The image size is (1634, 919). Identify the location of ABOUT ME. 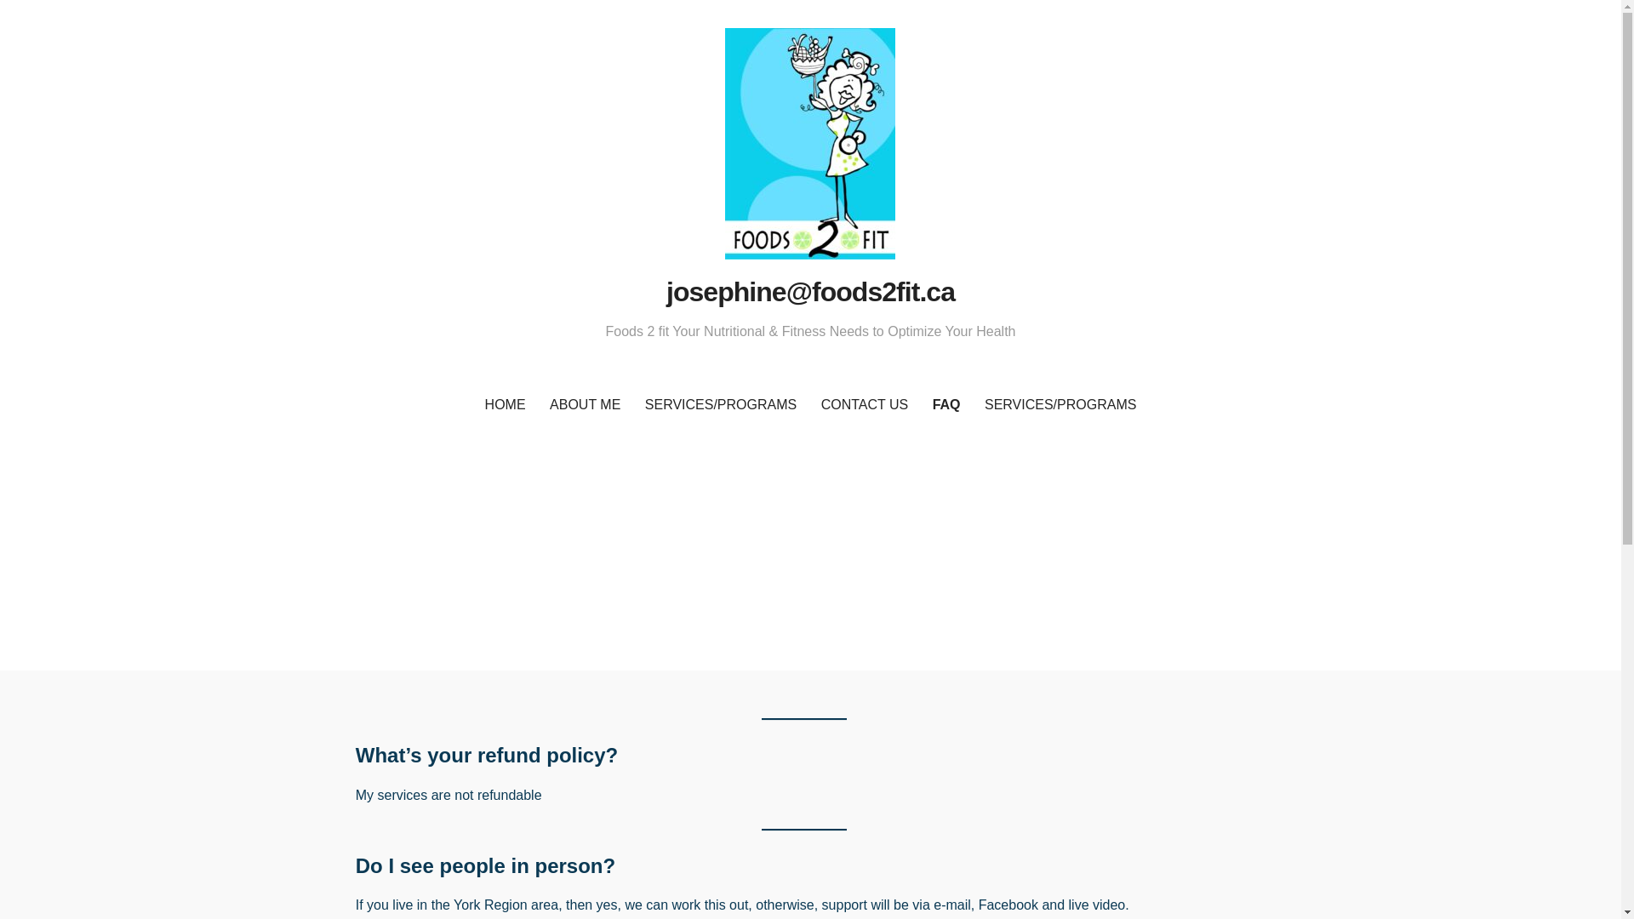
(585, 405).